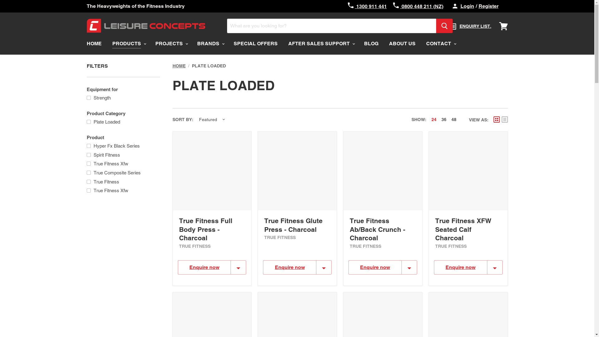 The image size is (599, 337). What do you see at coordinates (94, 44) in the screenshot?
I see `HOME` at bounding box center [94, 44].